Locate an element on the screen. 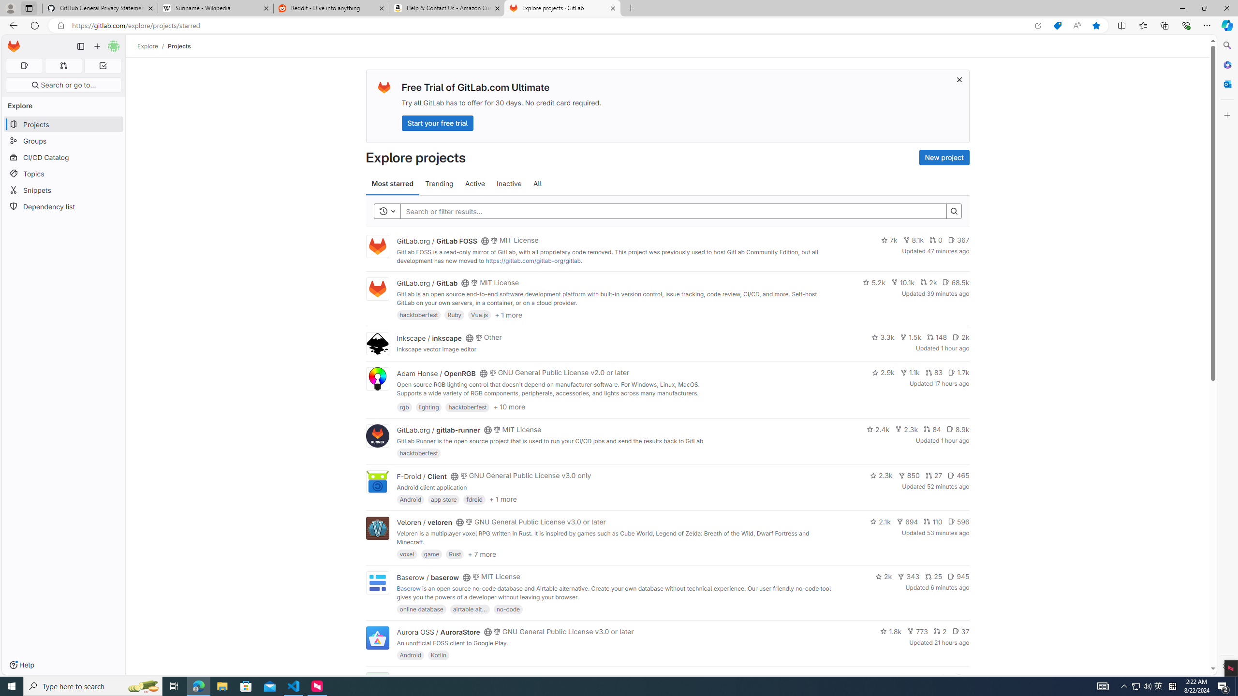  596 is located at coordinates (958, 522).